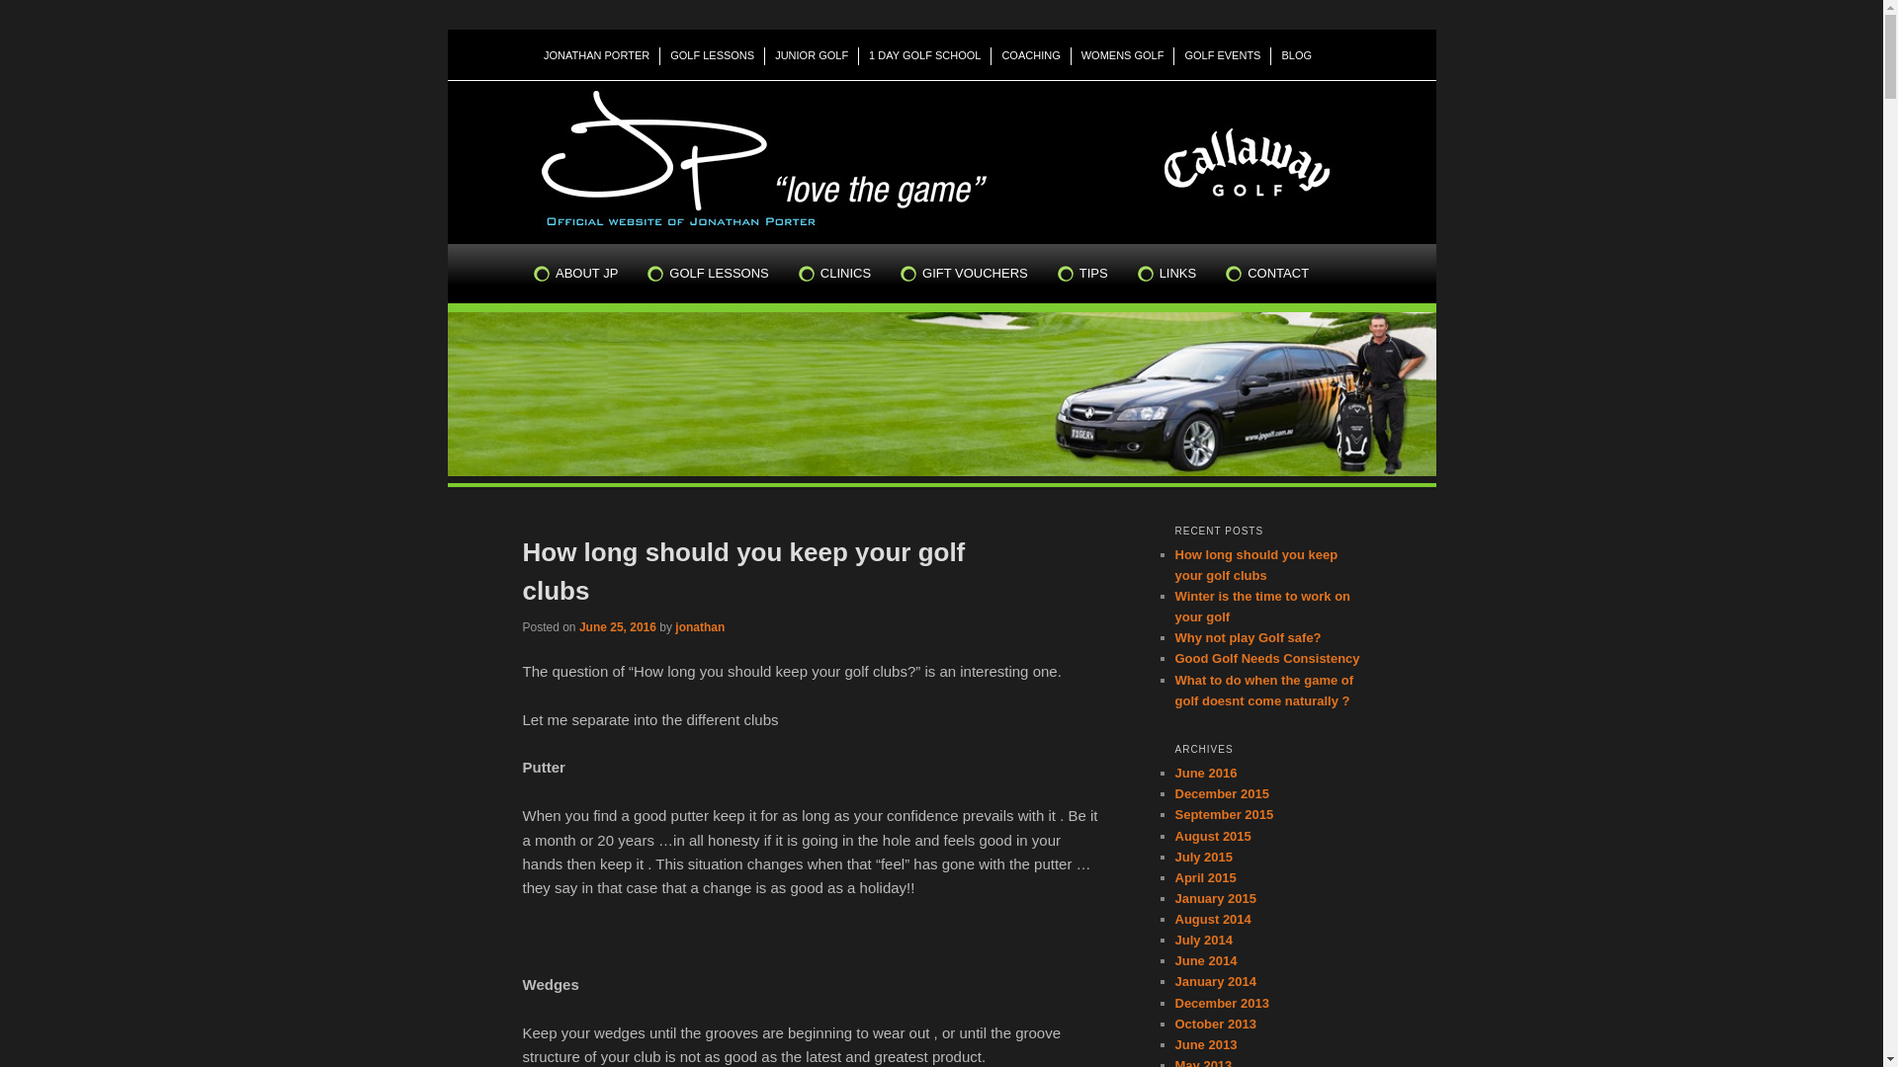  I want to click on June 2014, so click(1206, 960).